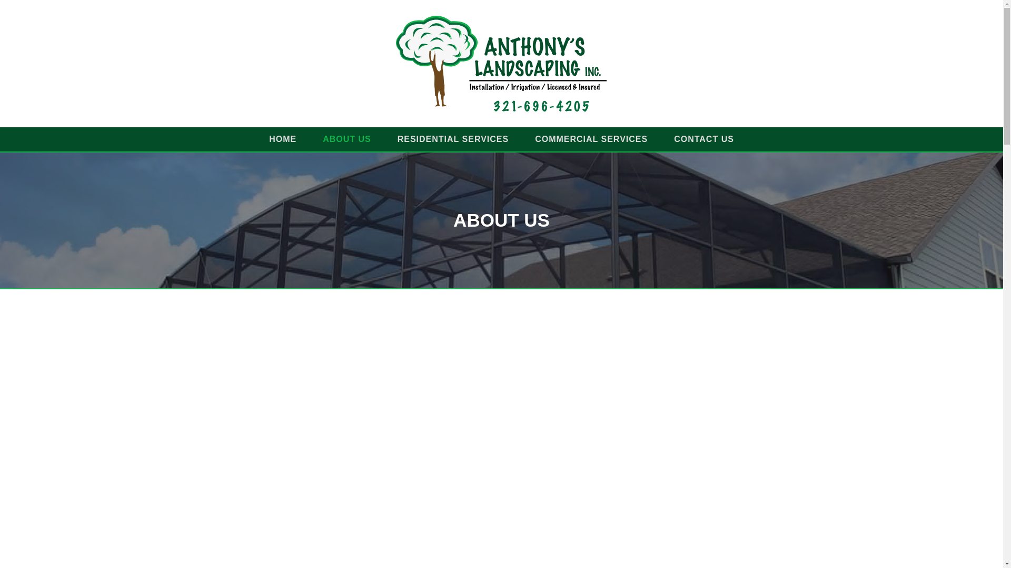  I want to click on HOME, so click(282, 139).